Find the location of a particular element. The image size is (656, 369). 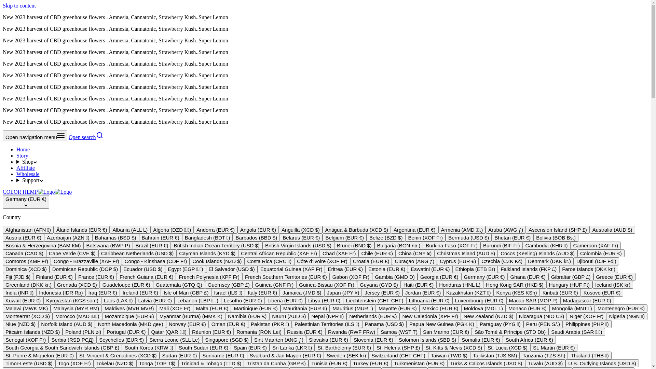

Ecuador (USD $) is located at coordinates (143, 269).